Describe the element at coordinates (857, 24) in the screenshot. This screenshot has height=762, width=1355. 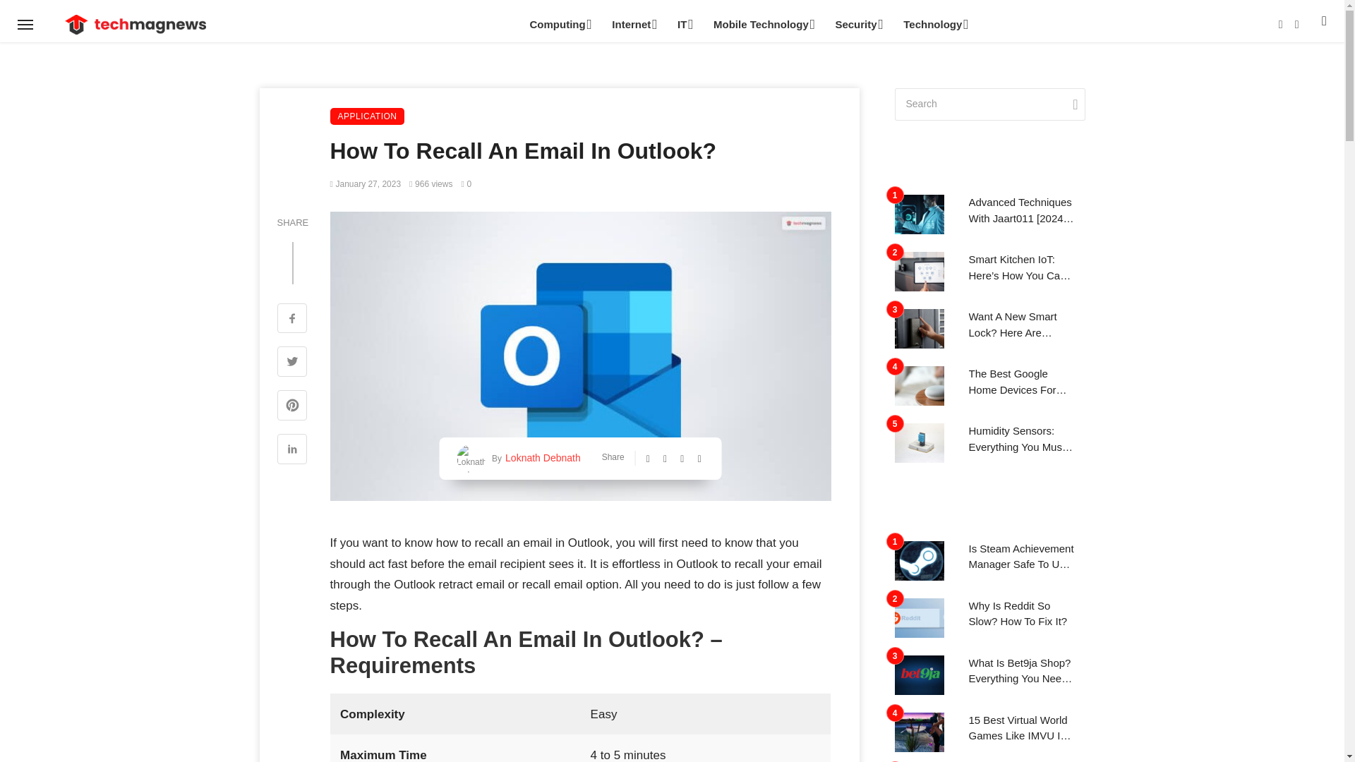
I see `Security` at that location.